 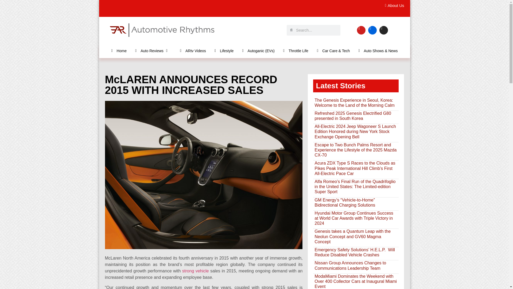 I want to click on strong vehicle, so click(x=195, y=271).